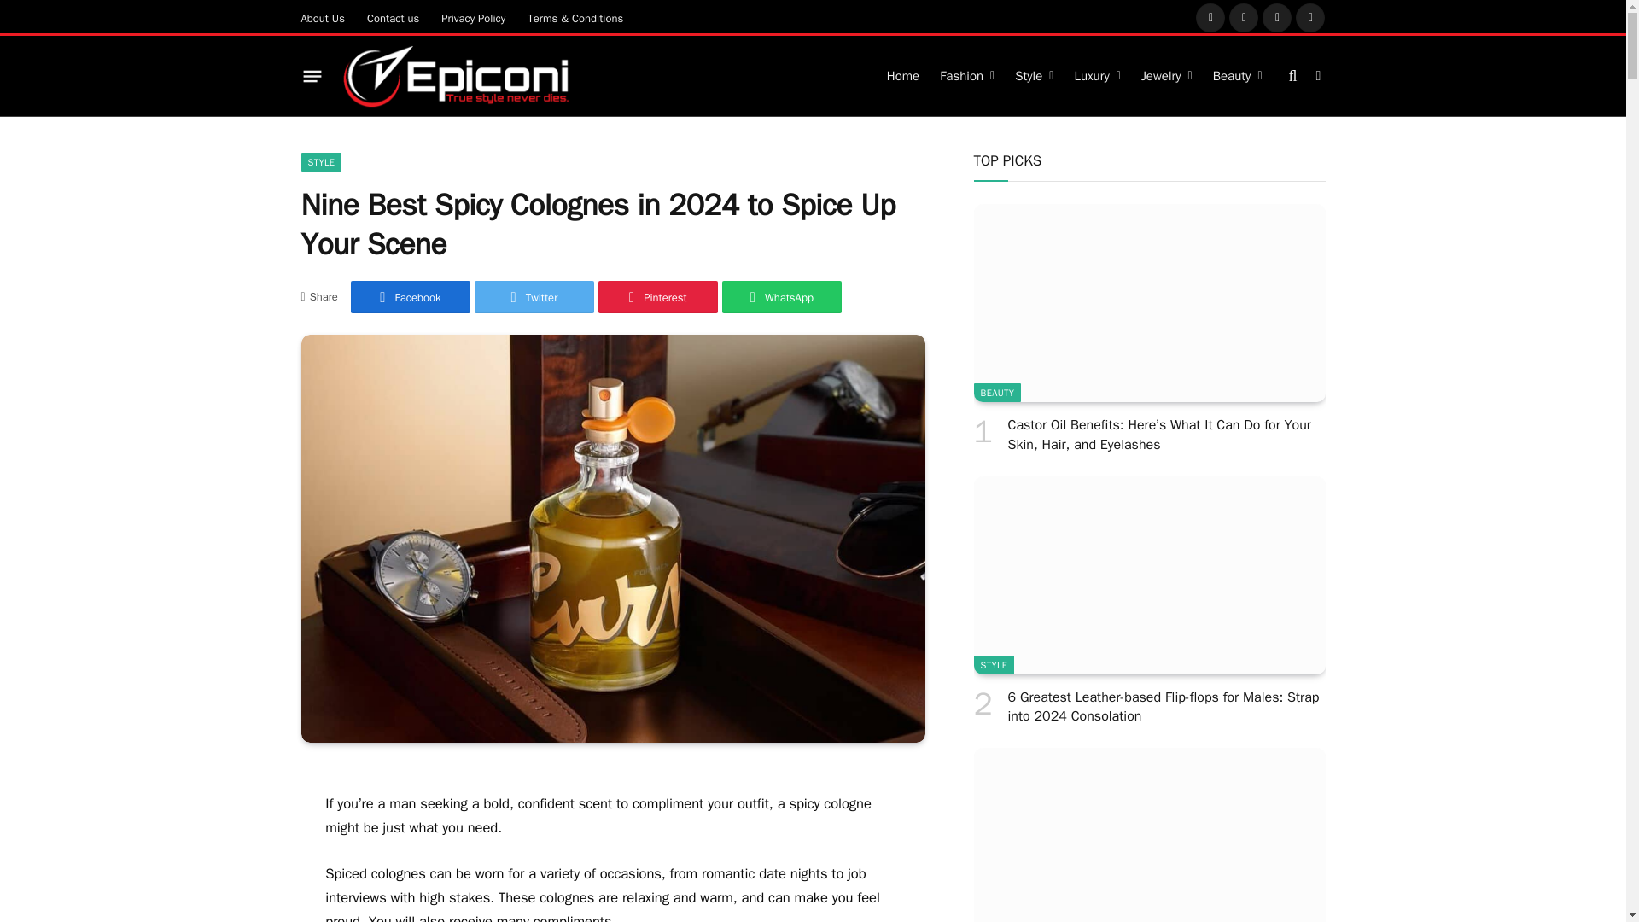  I want to click on Epiconi, so click(457, 77).